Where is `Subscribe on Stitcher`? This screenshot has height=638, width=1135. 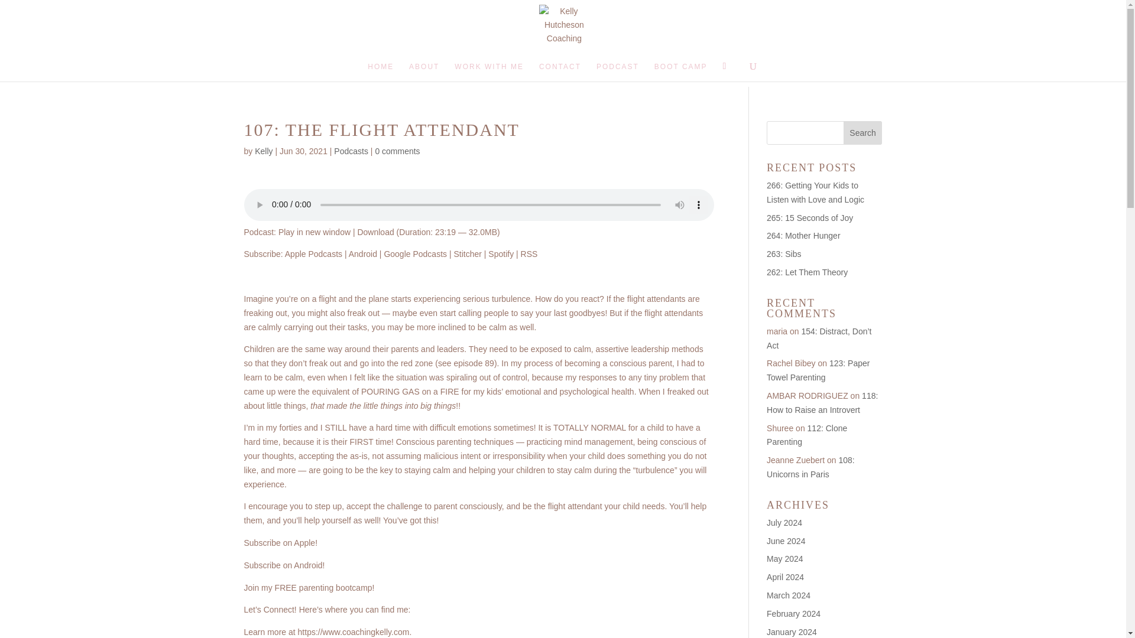
Subscribe on Stitcher is located at coordinates (467, 254).